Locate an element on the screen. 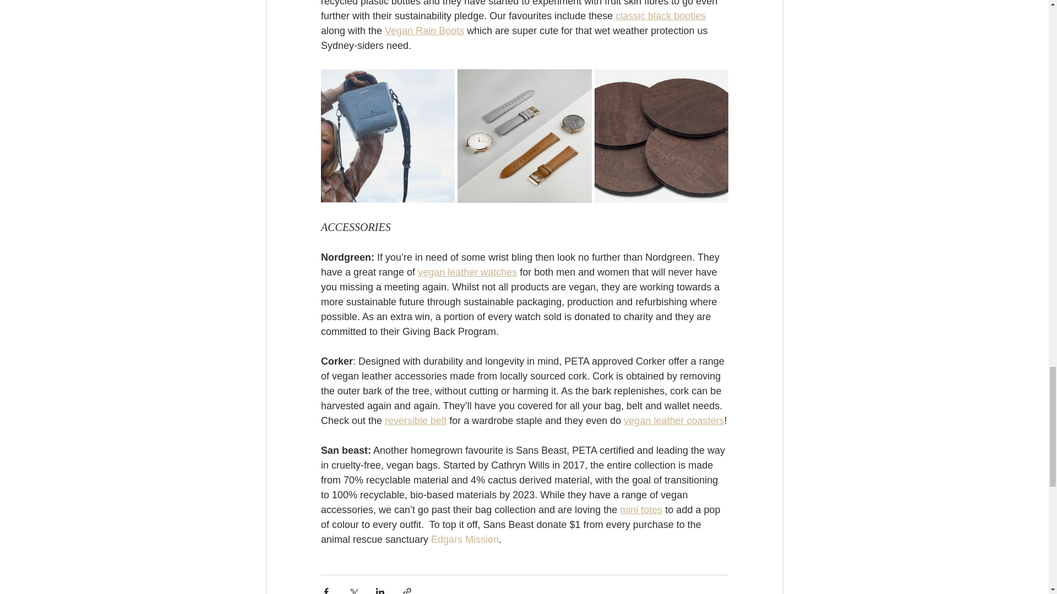  mini totes is located at coordinates (641, 509).